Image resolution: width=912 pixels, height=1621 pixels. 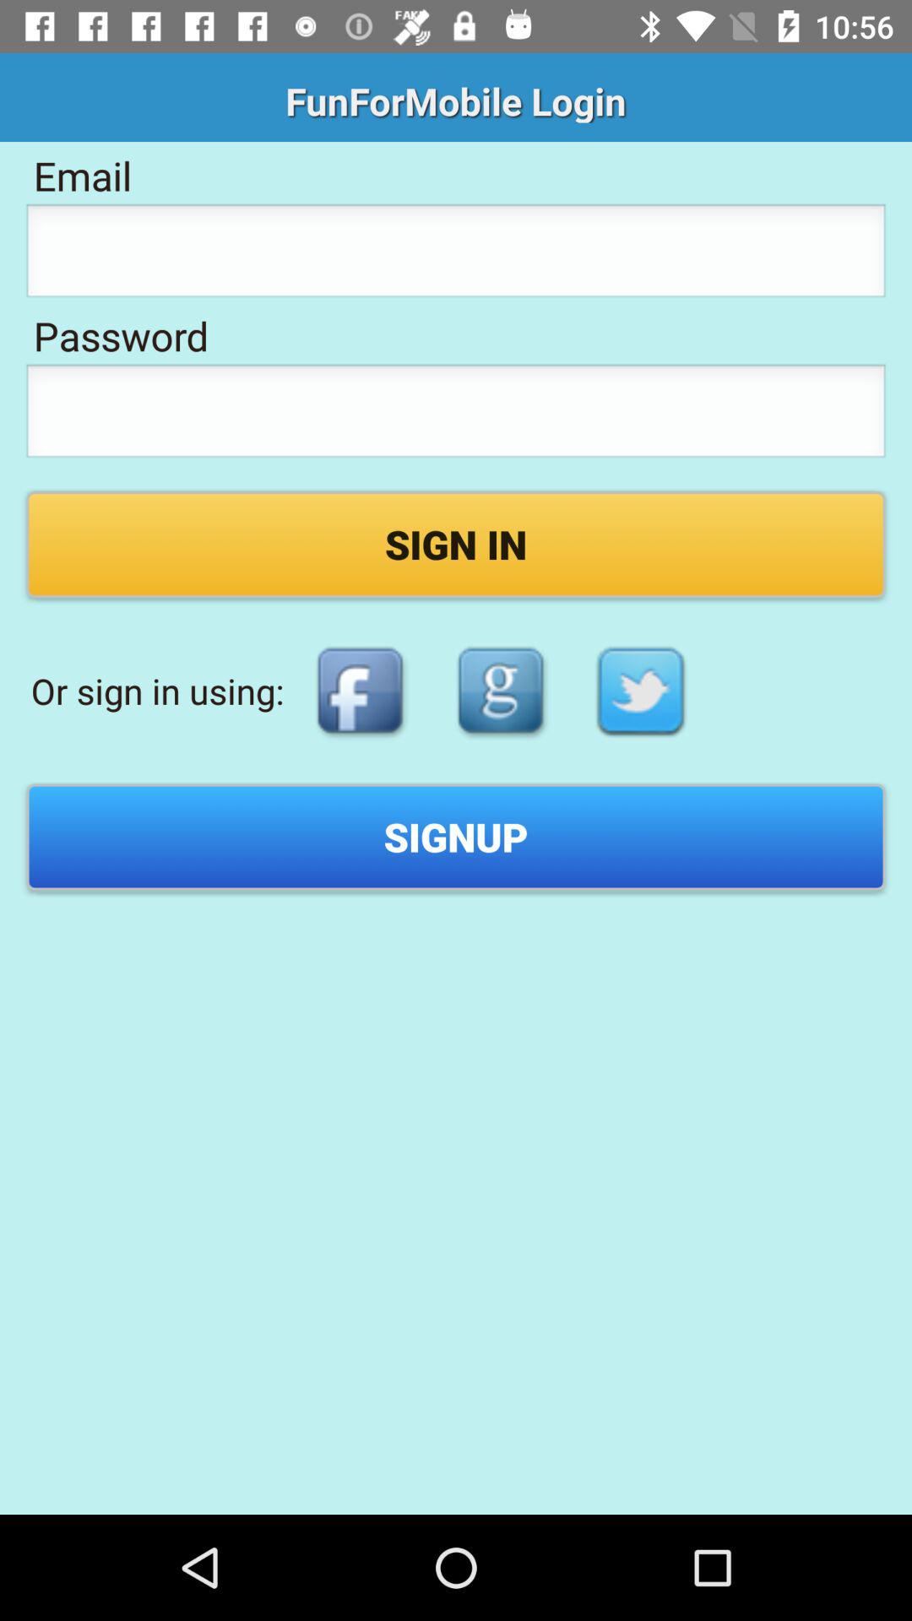 I want to click on open the button above the signup, so click(x=360, y=691).